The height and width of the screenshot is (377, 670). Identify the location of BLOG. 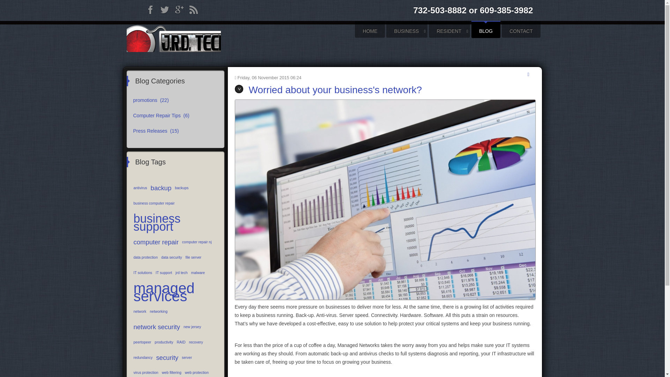
(486, 31).